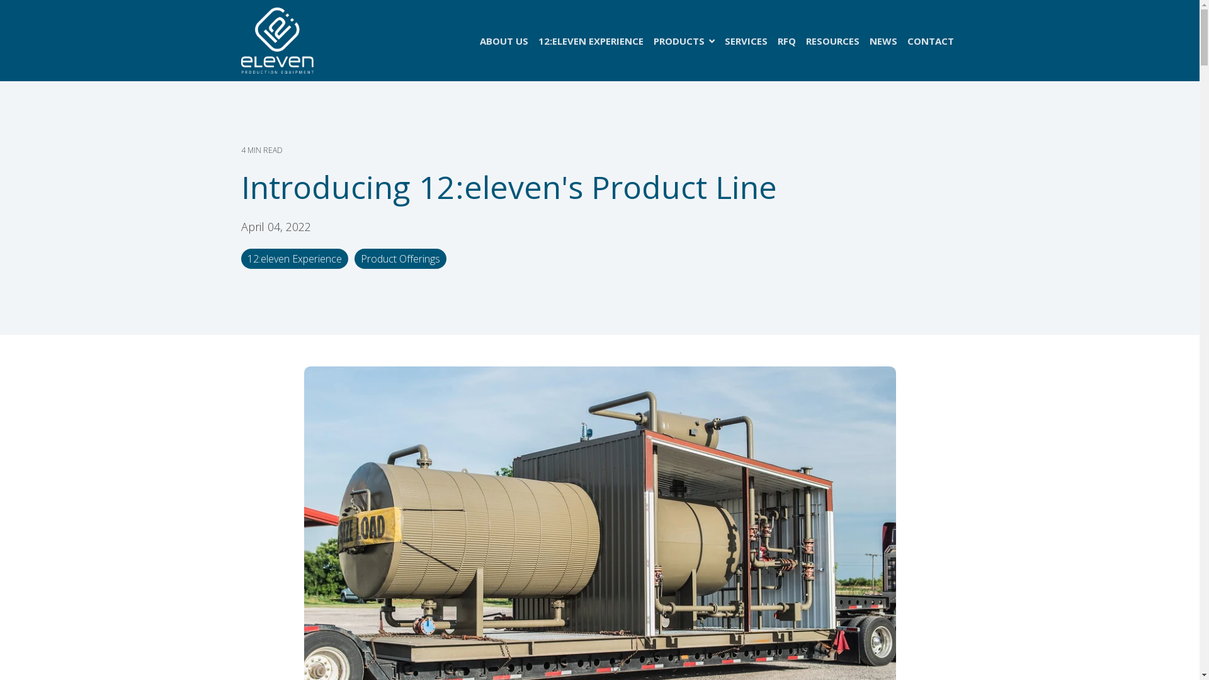 The width and height of the screenshot is (1209, 680). Describe the element at coordinates (684, 41) in the screenshot. I see `PRODUCTS` at that location.